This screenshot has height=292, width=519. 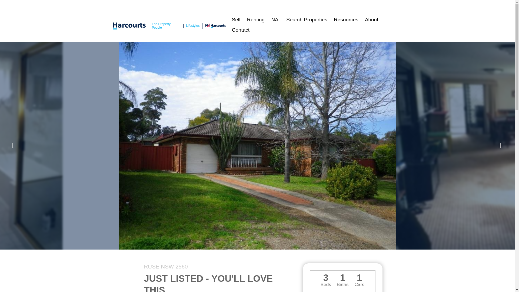 What do you see at coordinates (275, 19) in the screenshot?
I see `NAI` at bounding box center [275, 19].